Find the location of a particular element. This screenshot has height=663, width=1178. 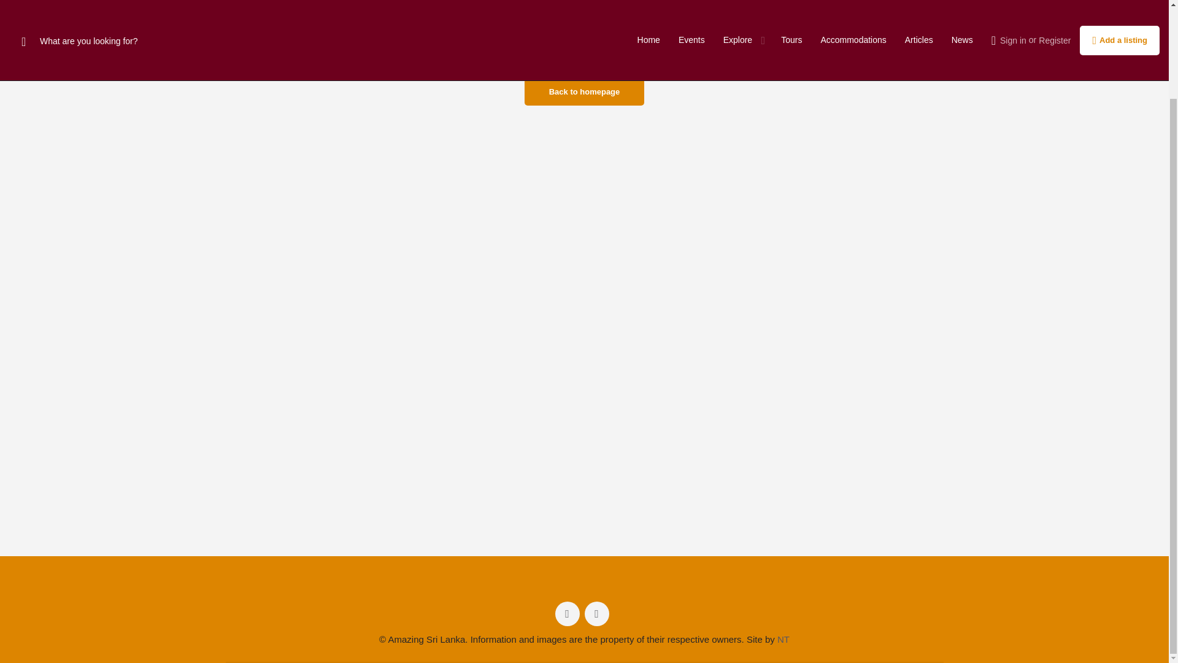

Back to homepage is located at coordinates (584, 92).